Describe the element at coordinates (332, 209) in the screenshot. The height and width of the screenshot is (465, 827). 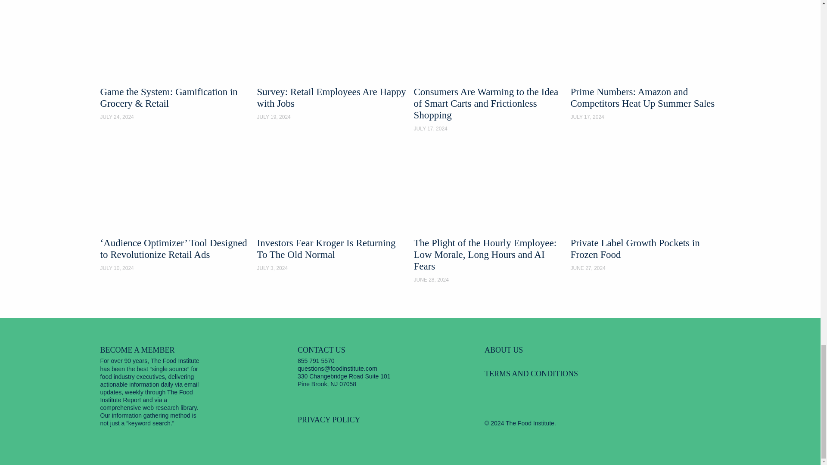
I see `Investors Fear Kroger Is Returning To The Old Normal` at that location.